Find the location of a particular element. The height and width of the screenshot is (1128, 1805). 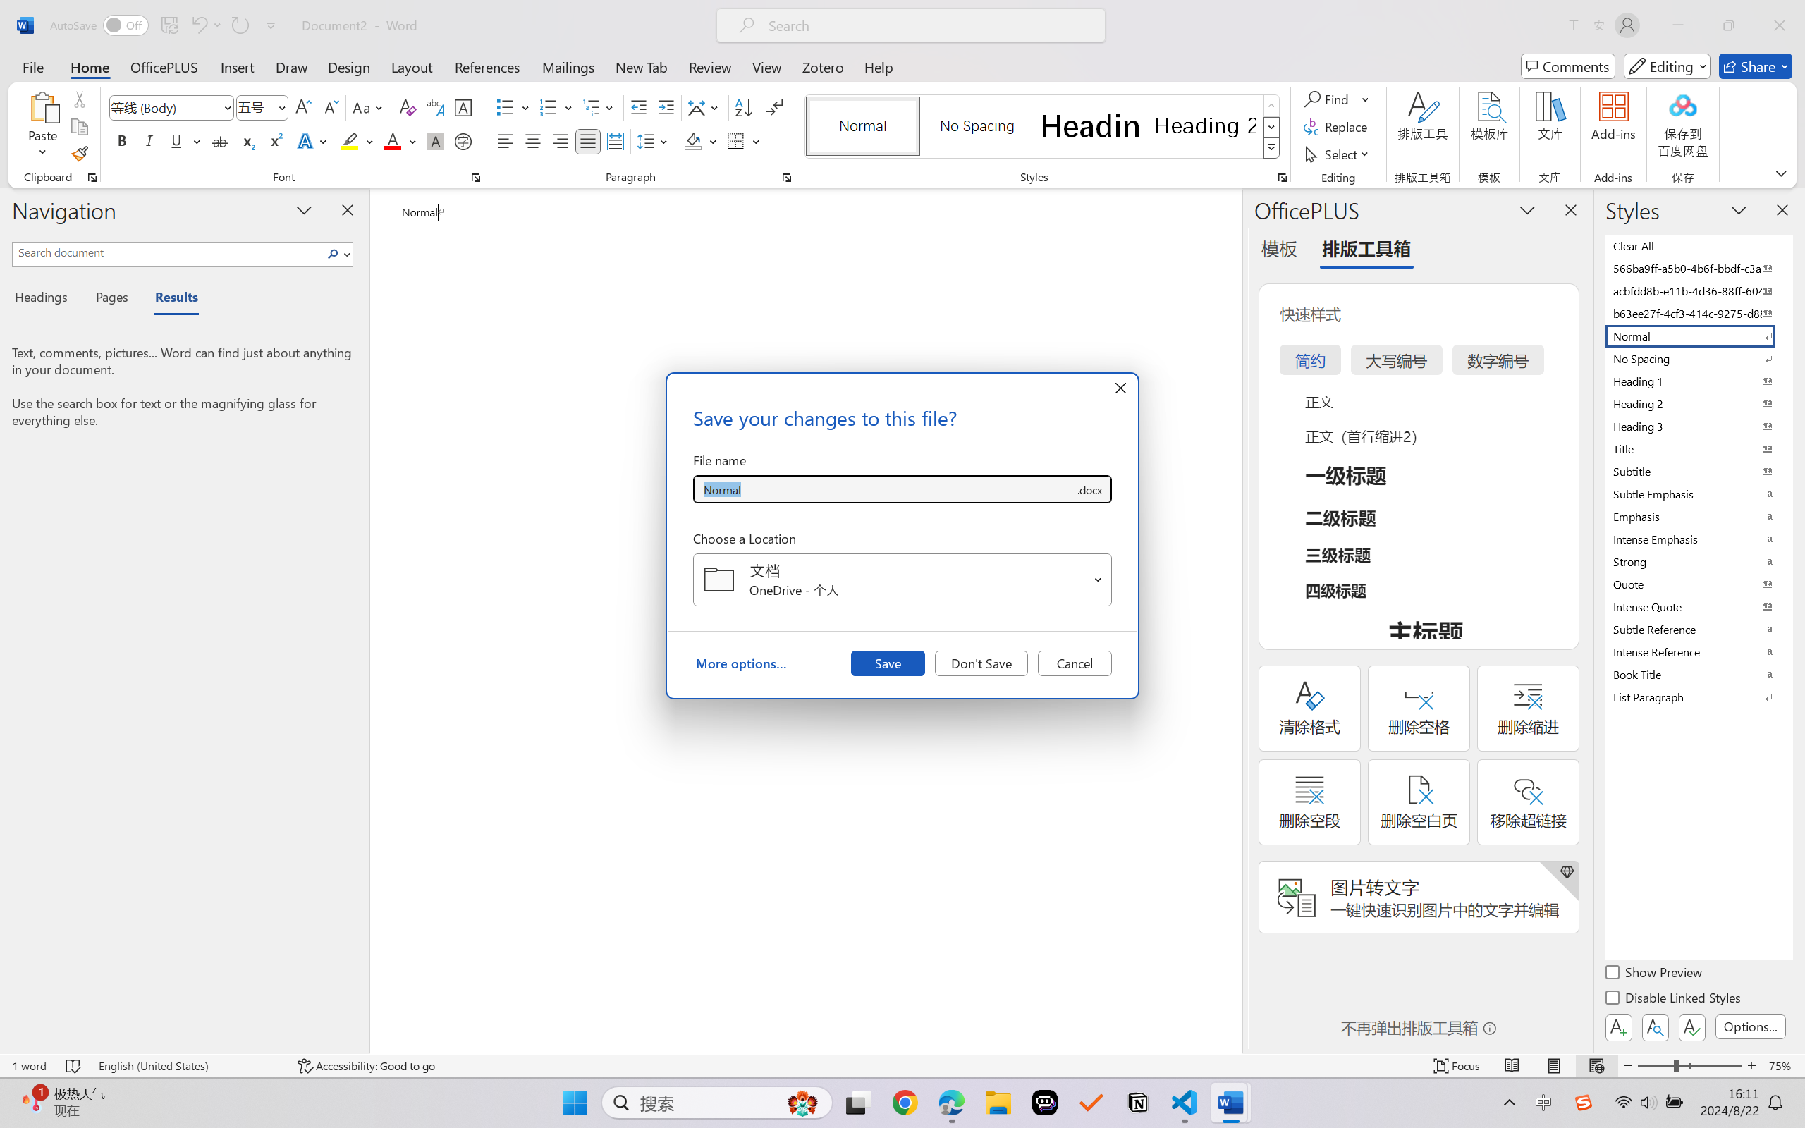

File Tab is located at coordinates (32, 66).